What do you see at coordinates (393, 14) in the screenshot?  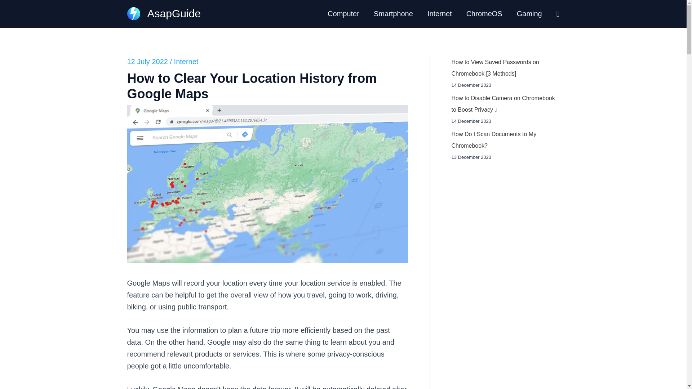 I see `Smartphone` at bounding box center [393, 14].